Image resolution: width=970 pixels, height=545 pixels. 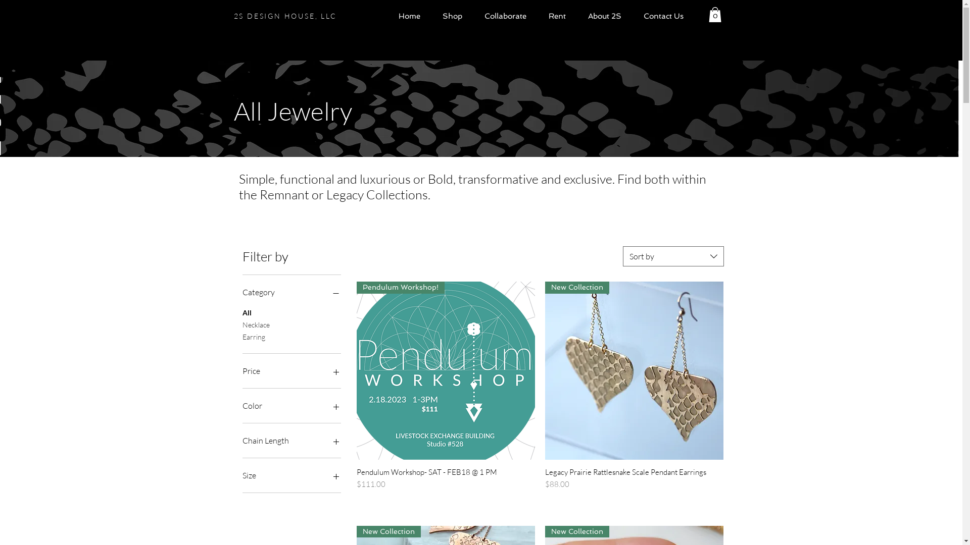 What do you see at coordinates (292, 475) in the screenshot?
I see `Size` at bounding box center [292, 475].